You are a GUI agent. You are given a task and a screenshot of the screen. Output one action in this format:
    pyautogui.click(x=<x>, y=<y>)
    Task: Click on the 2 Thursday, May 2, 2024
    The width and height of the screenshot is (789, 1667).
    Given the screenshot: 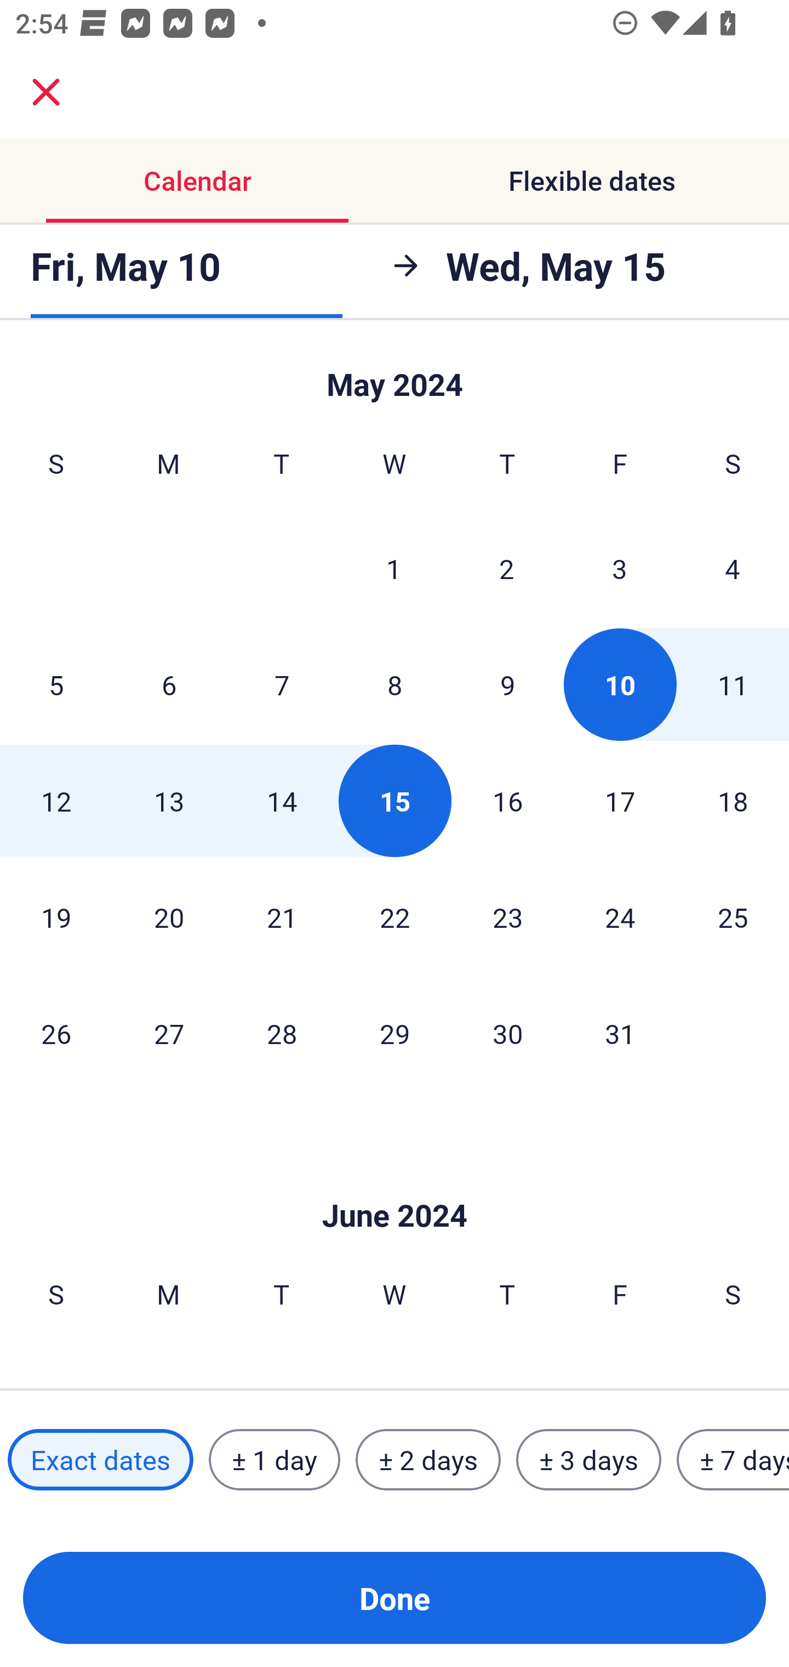 What is the action you would take?
    pyautogui.click(x=507, y=568)
    